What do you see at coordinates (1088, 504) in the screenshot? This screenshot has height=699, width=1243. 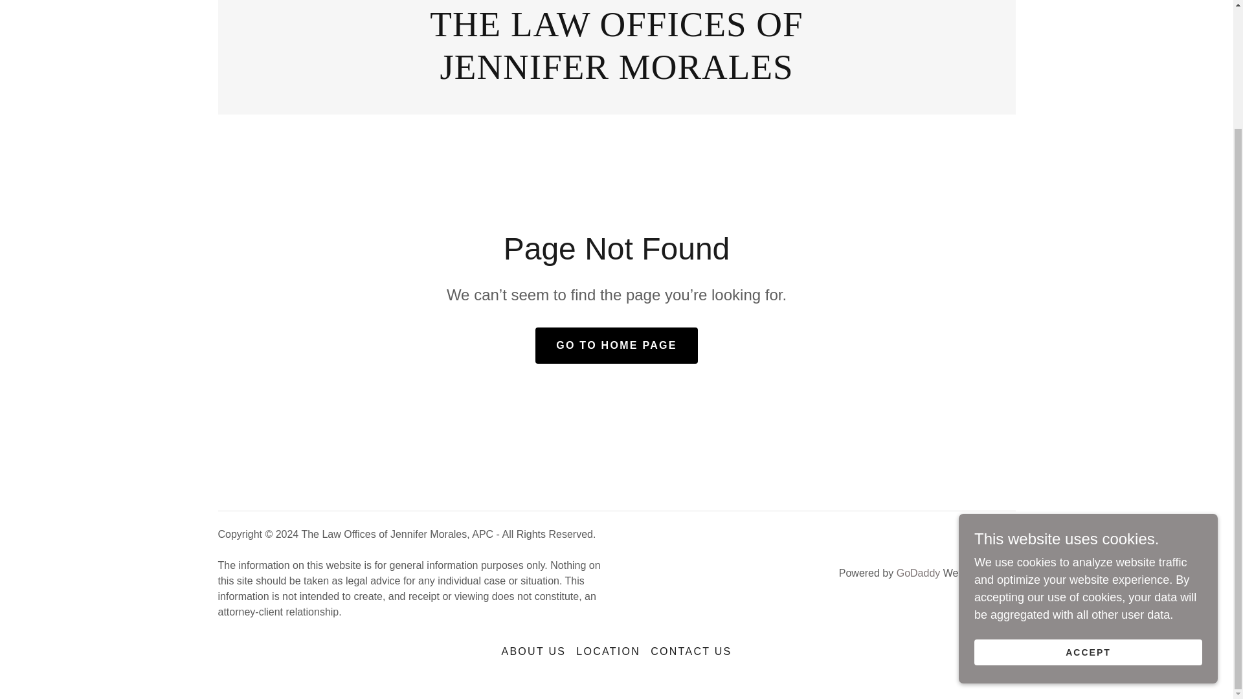 I see `ACCEPT` at bounding box center [1088, 504].